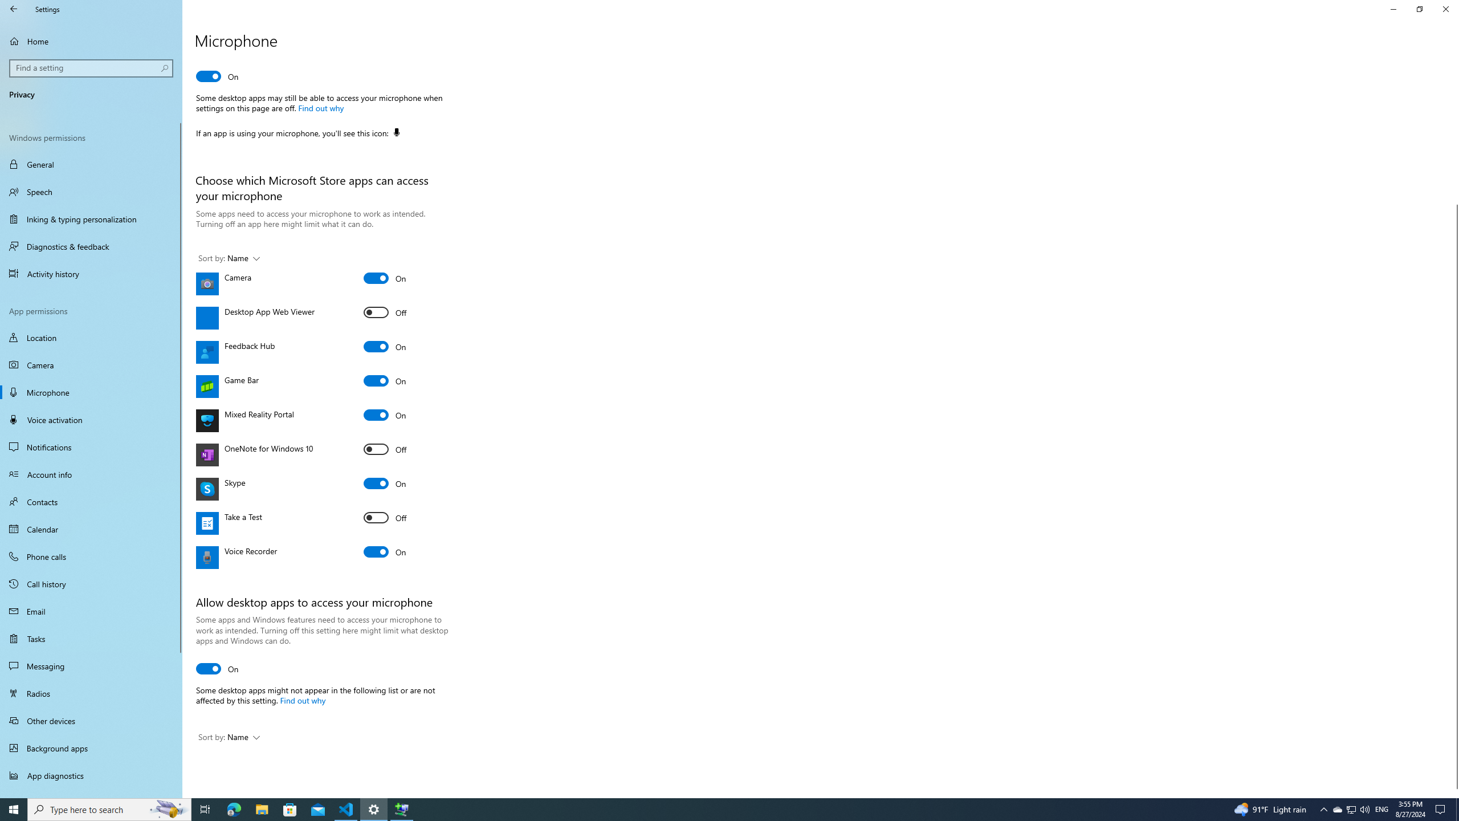  Describe the element at coordinates (91, 474) in the screenshot. I see `Account info` at that location.